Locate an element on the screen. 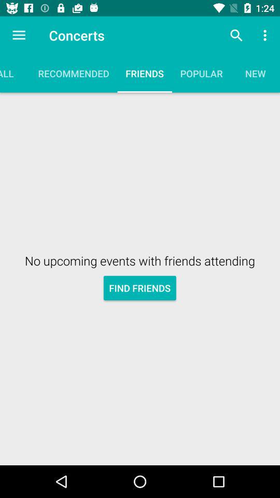 Image resolution: width=280 pixels, height=498 pixels. tap find friends item is located at coordinates (140, 287).